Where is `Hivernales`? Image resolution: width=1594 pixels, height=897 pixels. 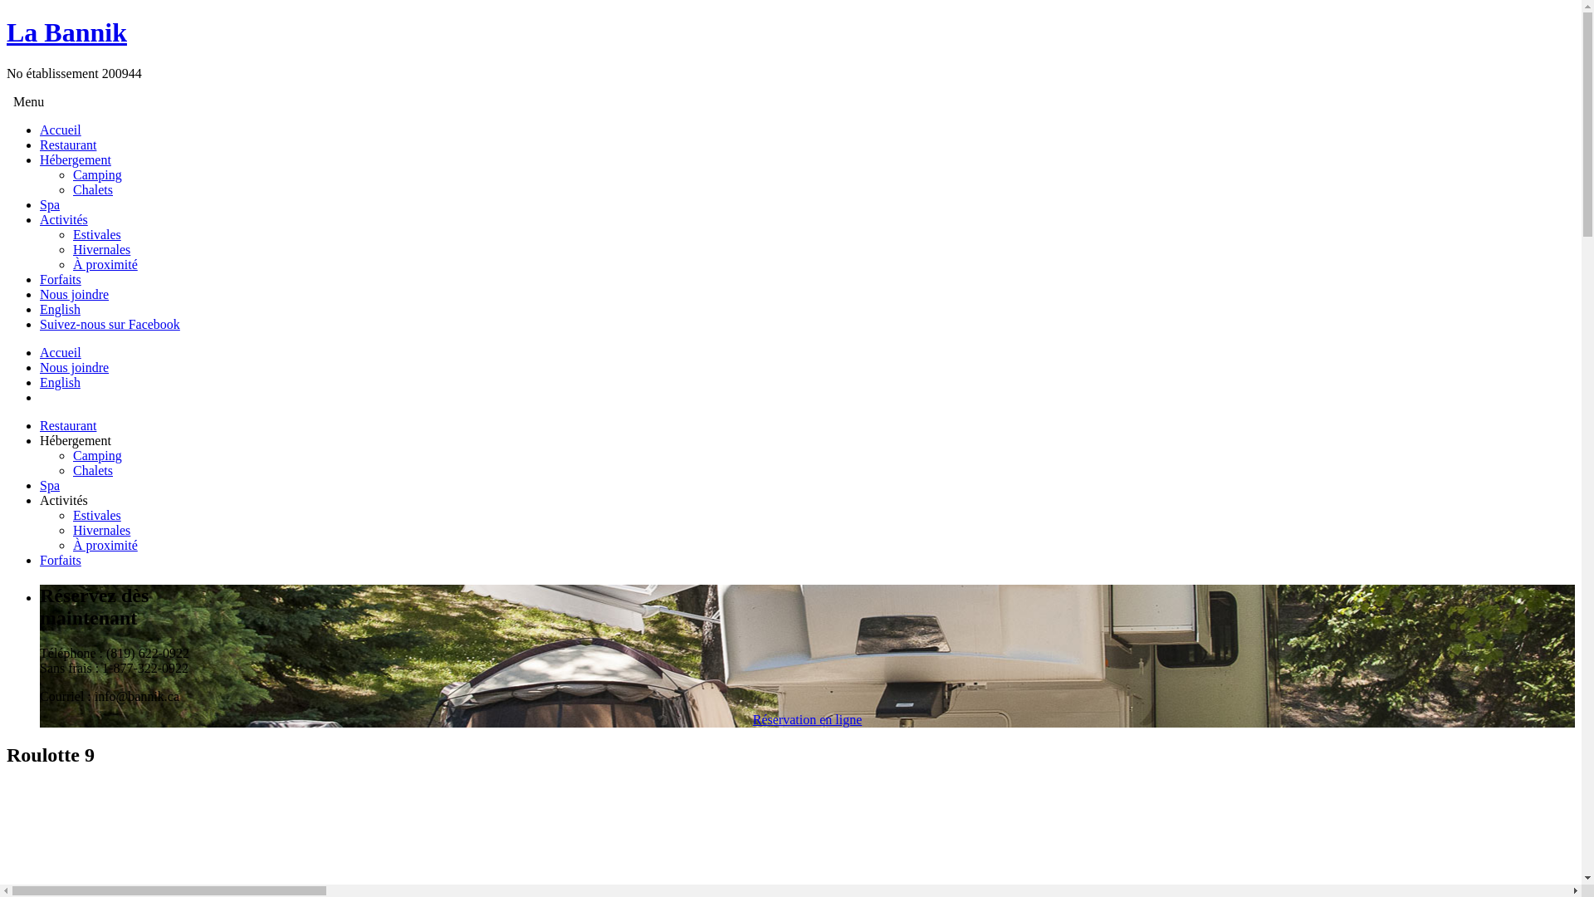
Hivernales is located at coordinates (101, 530).